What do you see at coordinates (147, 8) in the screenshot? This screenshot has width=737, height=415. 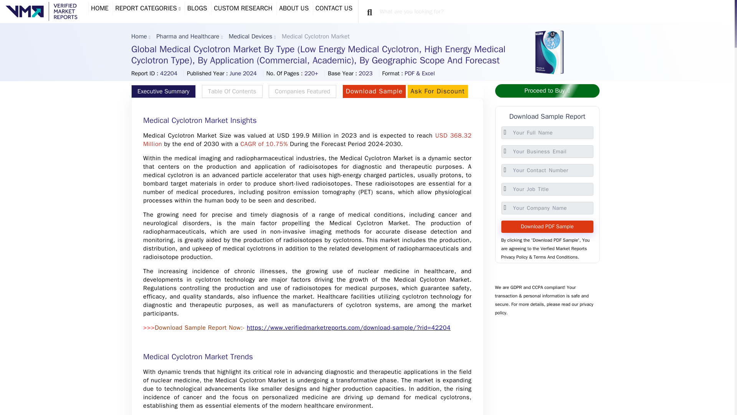 I see `REPORT CATEGORIES` at bounding box center [147, 8].